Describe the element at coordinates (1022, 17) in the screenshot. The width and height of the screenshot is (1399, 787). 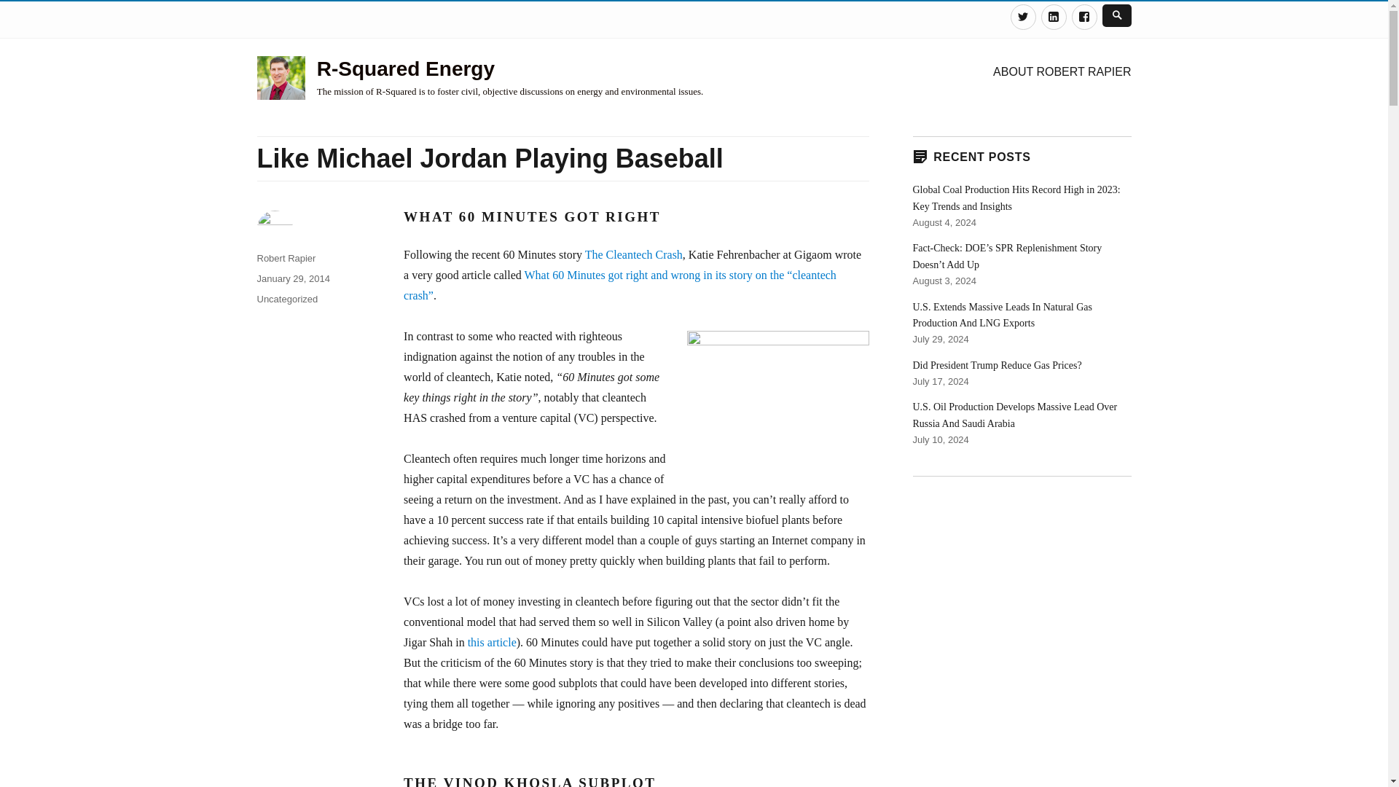
I see `Twitter` at that location.